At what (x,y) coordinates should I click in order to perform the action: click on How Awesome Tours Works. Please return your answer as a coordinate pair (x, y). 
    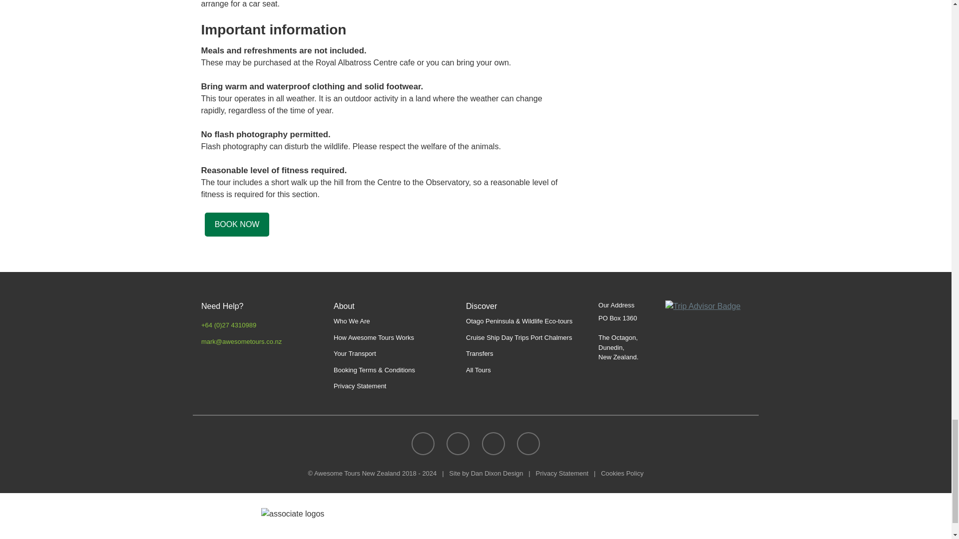
    Looking at the image, I should click on (374, 337).